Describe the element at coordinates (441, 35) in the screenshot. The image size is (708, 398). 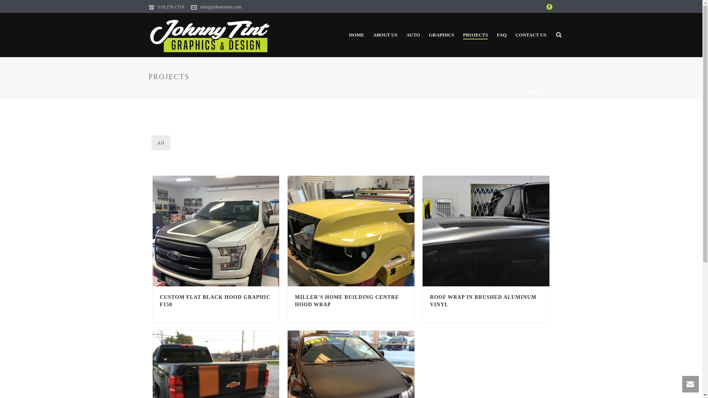
I see `GRAPHICS` at that location.